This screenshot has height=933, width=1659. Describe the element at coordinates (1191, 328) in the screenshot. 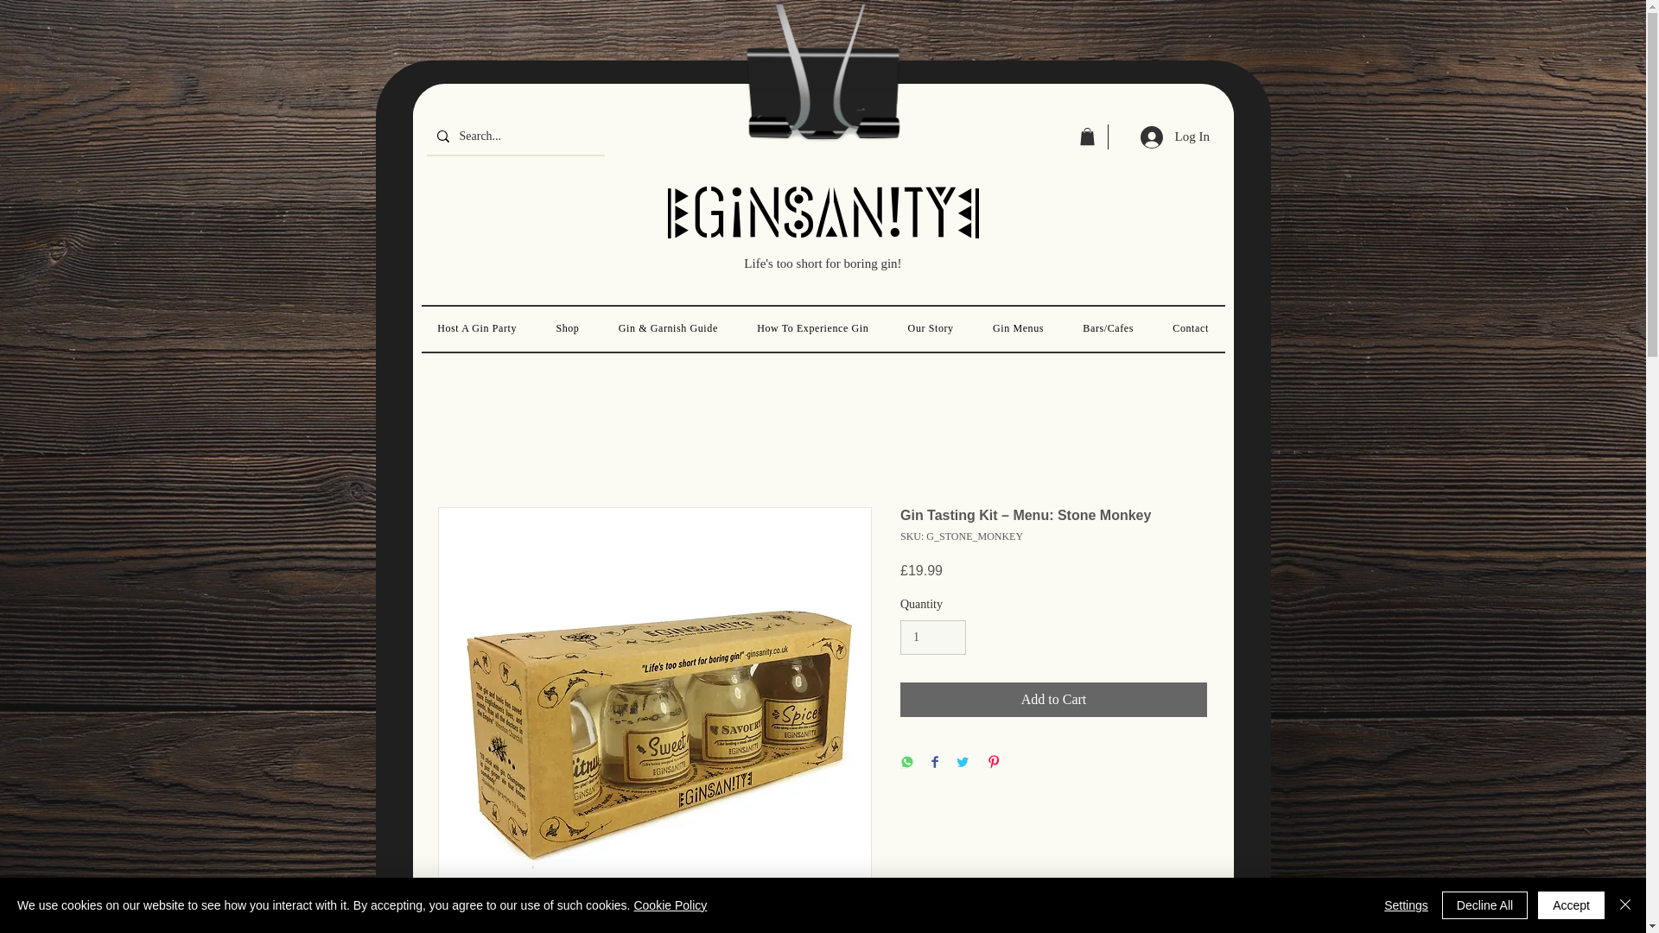

I see `Contact` at that location.